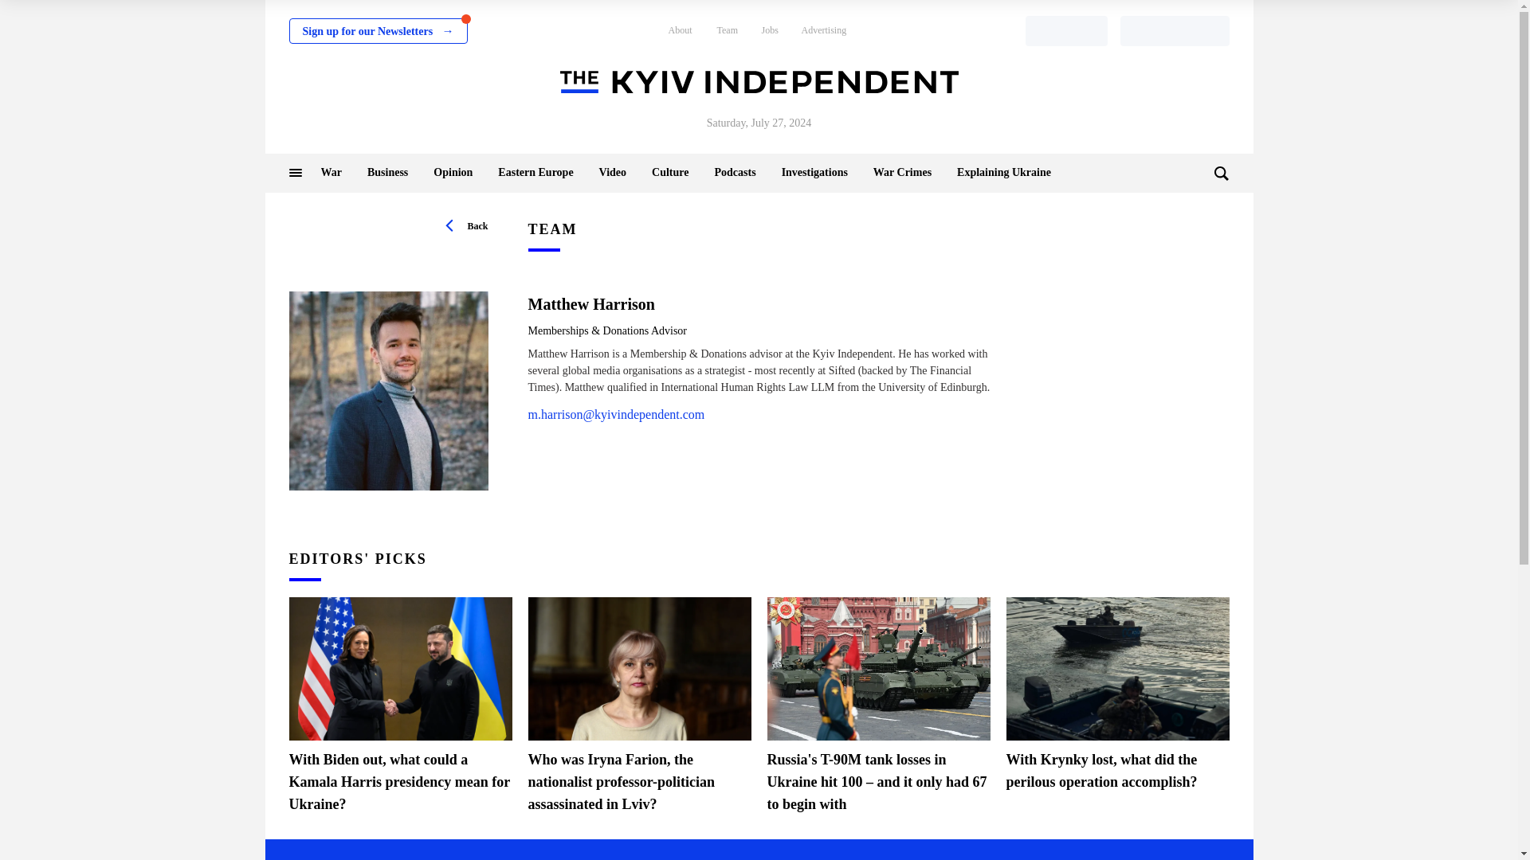 Image resolution: width=1530 pixels, height=860 pixels. Describe the element at coordinates (770, 30) in the screenshot. I see `Jobs` at that location.